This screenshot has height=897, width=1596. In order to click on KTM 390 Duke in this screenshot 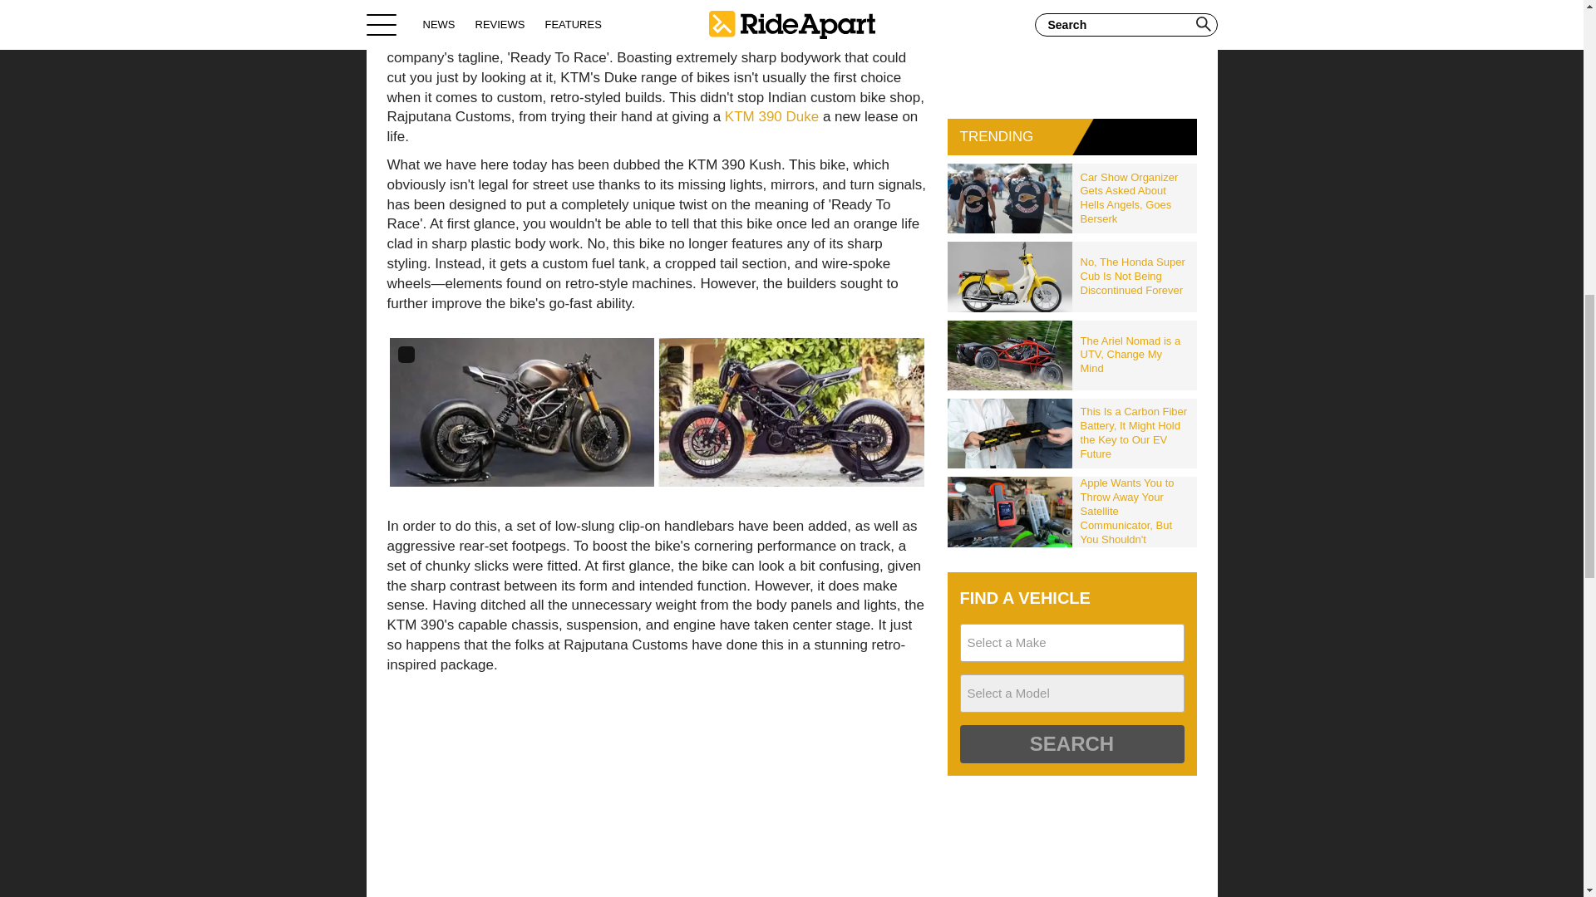, I will do `click(771, 116)`.